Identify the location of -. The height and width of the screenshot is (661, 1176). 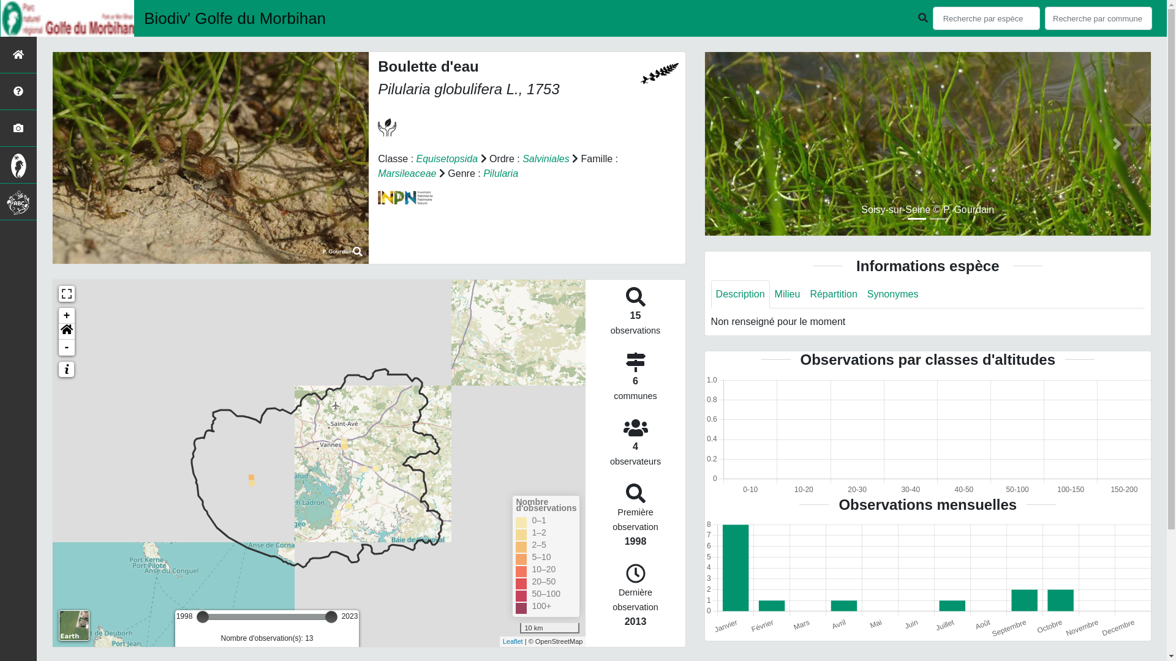
(67, 348).